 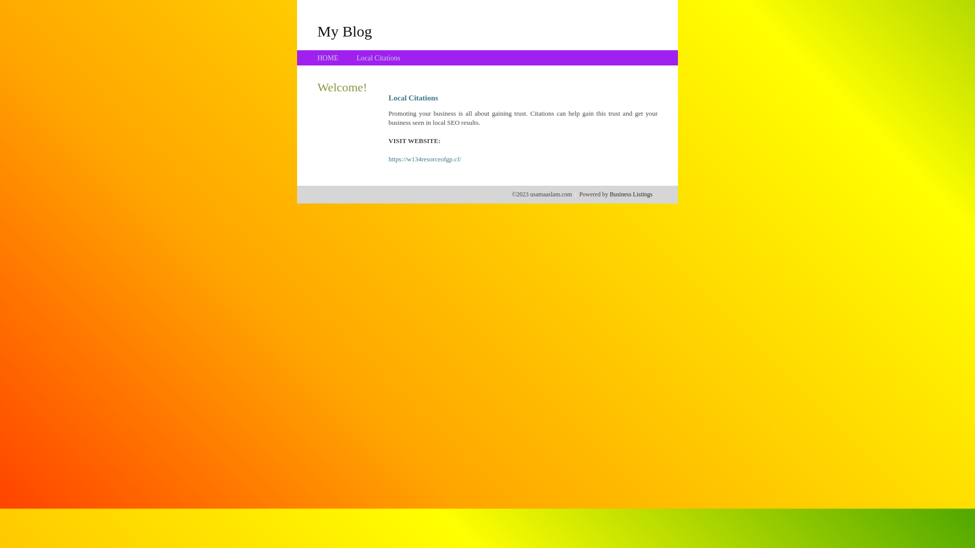 What do you see at coordinates (378, 58) in the screenshot?
I see `Local Citations` at bounding box center [378, 58].